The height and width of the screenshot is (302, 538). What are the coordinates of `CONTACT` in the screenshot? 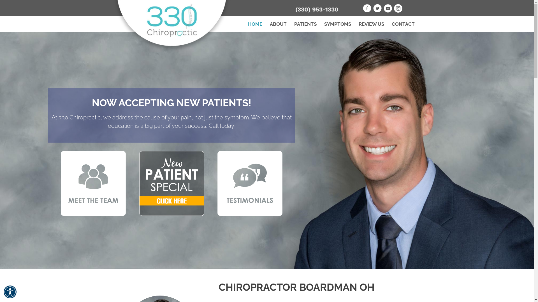 It's located at (403, 24).